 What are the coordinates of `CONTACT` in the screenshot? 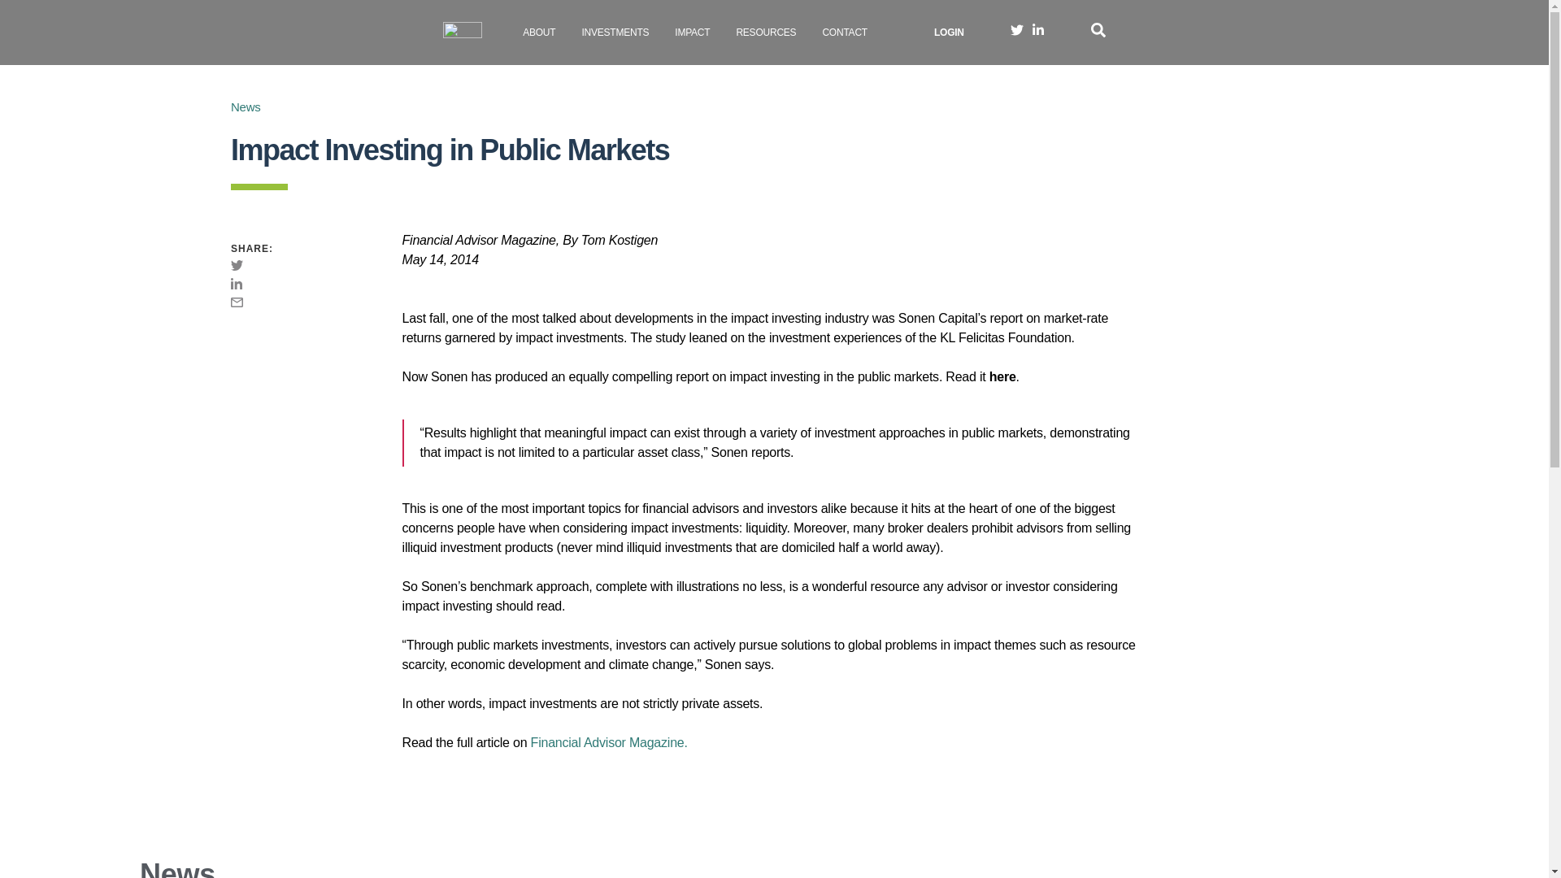 It's located at (845, 33).